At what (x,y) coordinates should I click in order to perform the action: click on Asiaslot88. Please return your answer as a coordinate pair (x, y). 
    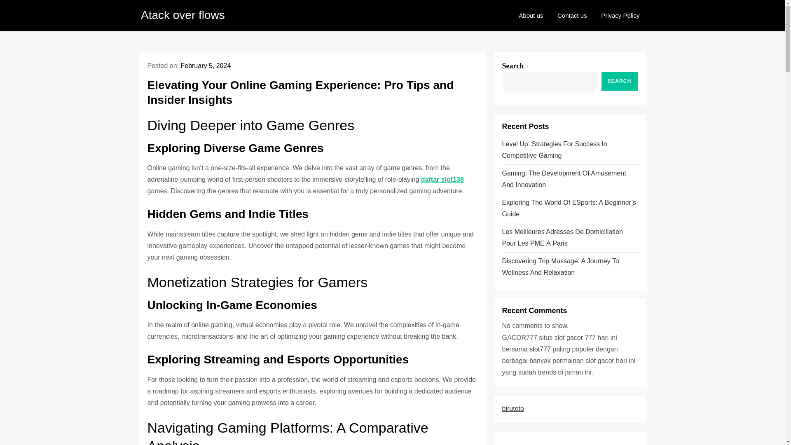
    Looking at the image, I should click on (517, 443).